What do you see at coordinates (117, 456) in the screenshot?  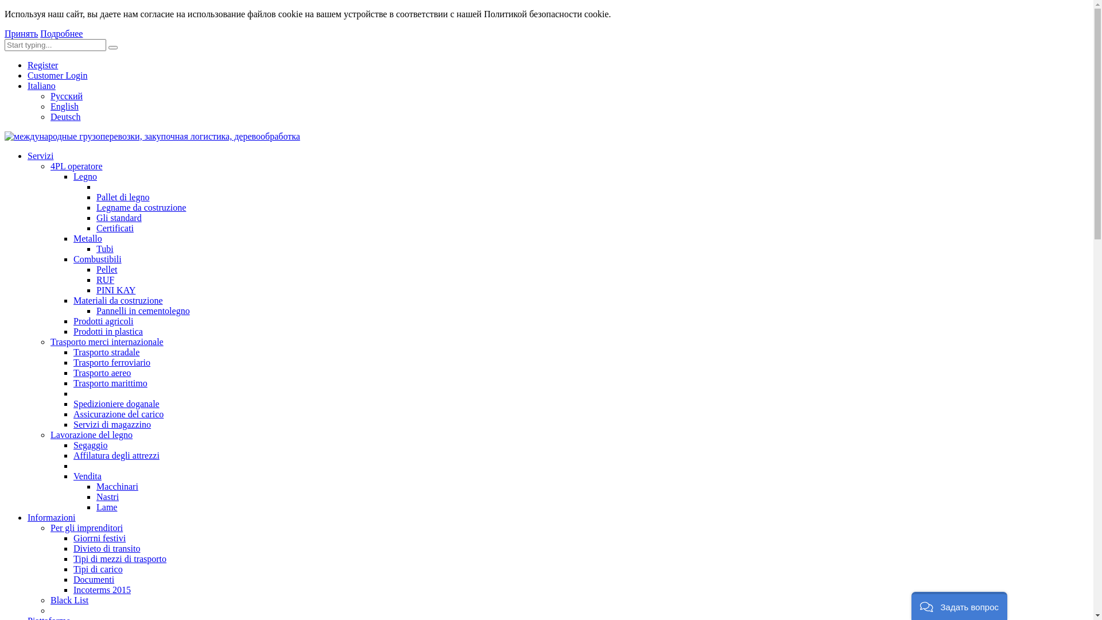 I see `Affilatura degli attrezzi` at bounding box center [117, 456].